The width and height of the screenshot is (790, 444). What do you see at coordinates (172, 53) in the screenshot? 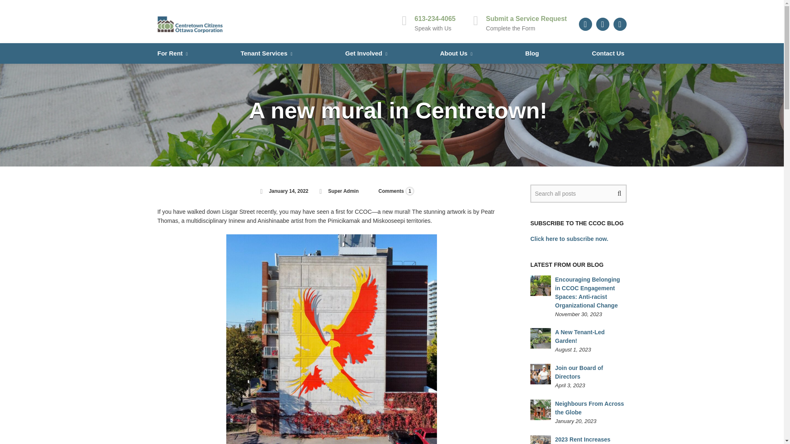
I see `For Rent` at bounding box center [172, 53].